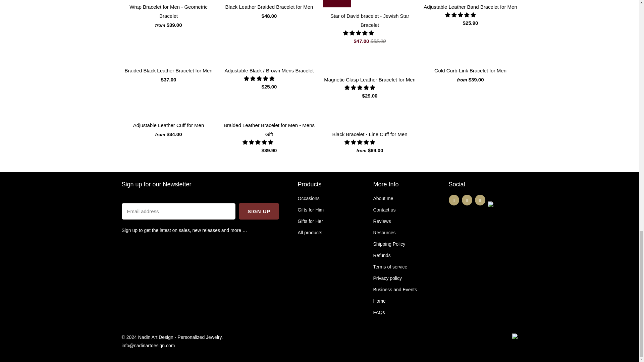 This screenshot has width=644, height=362. Describe the element at coordinates (310, 233) in the screenshot. I see `All products` at that location.